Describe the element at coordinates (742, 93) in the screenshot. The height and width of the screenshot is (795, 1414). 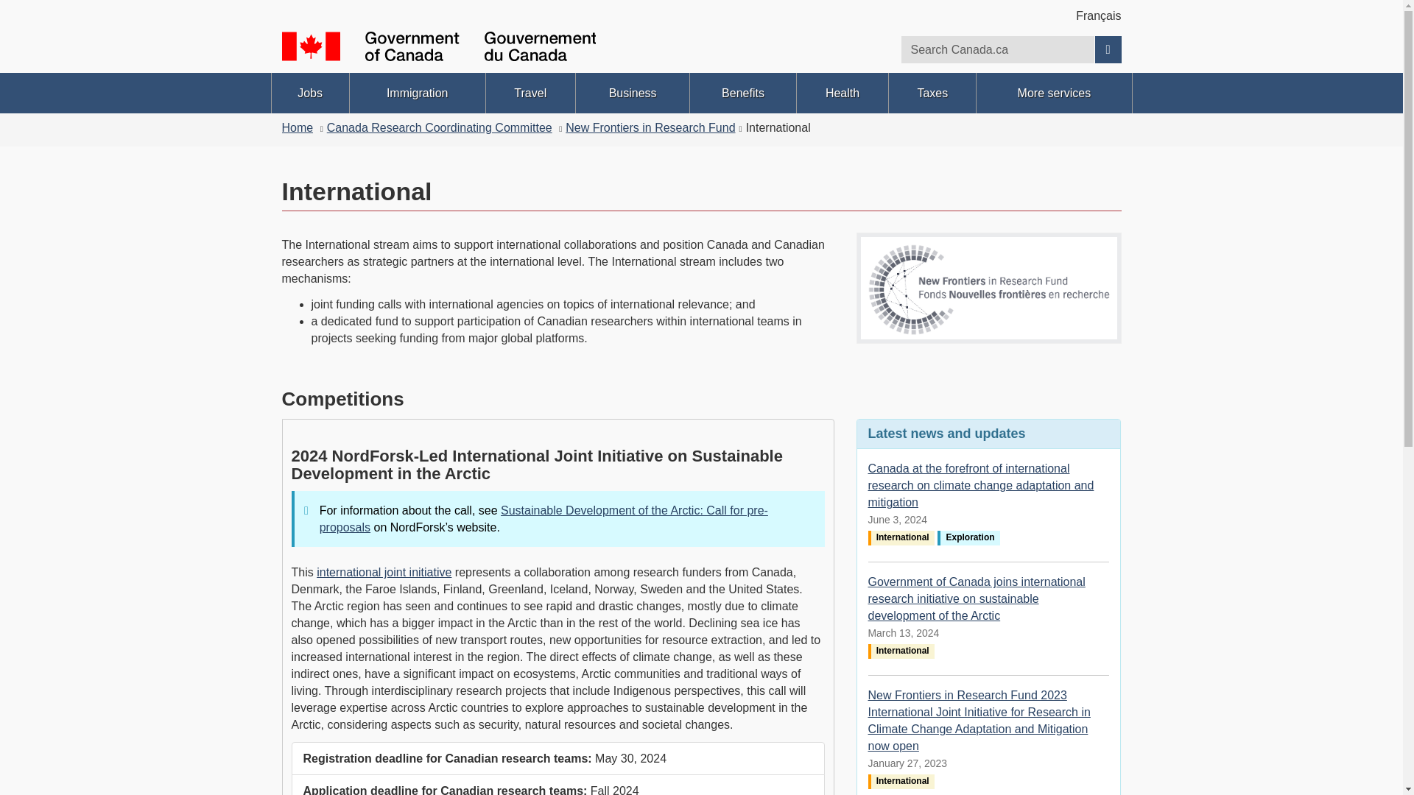
I see `Benefits` at that location.